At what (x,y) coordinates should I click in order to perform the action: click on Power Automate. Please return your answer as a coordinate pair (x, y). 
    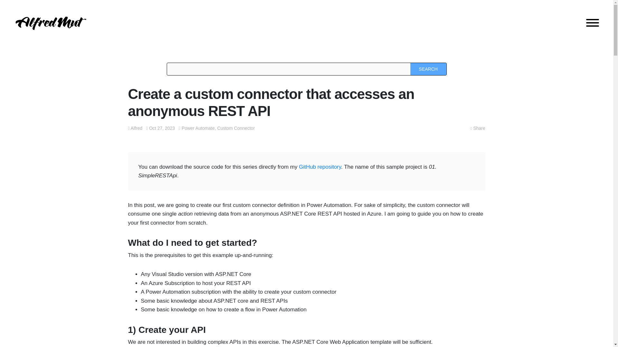
    Looking at the image, I should click on (198, 128).